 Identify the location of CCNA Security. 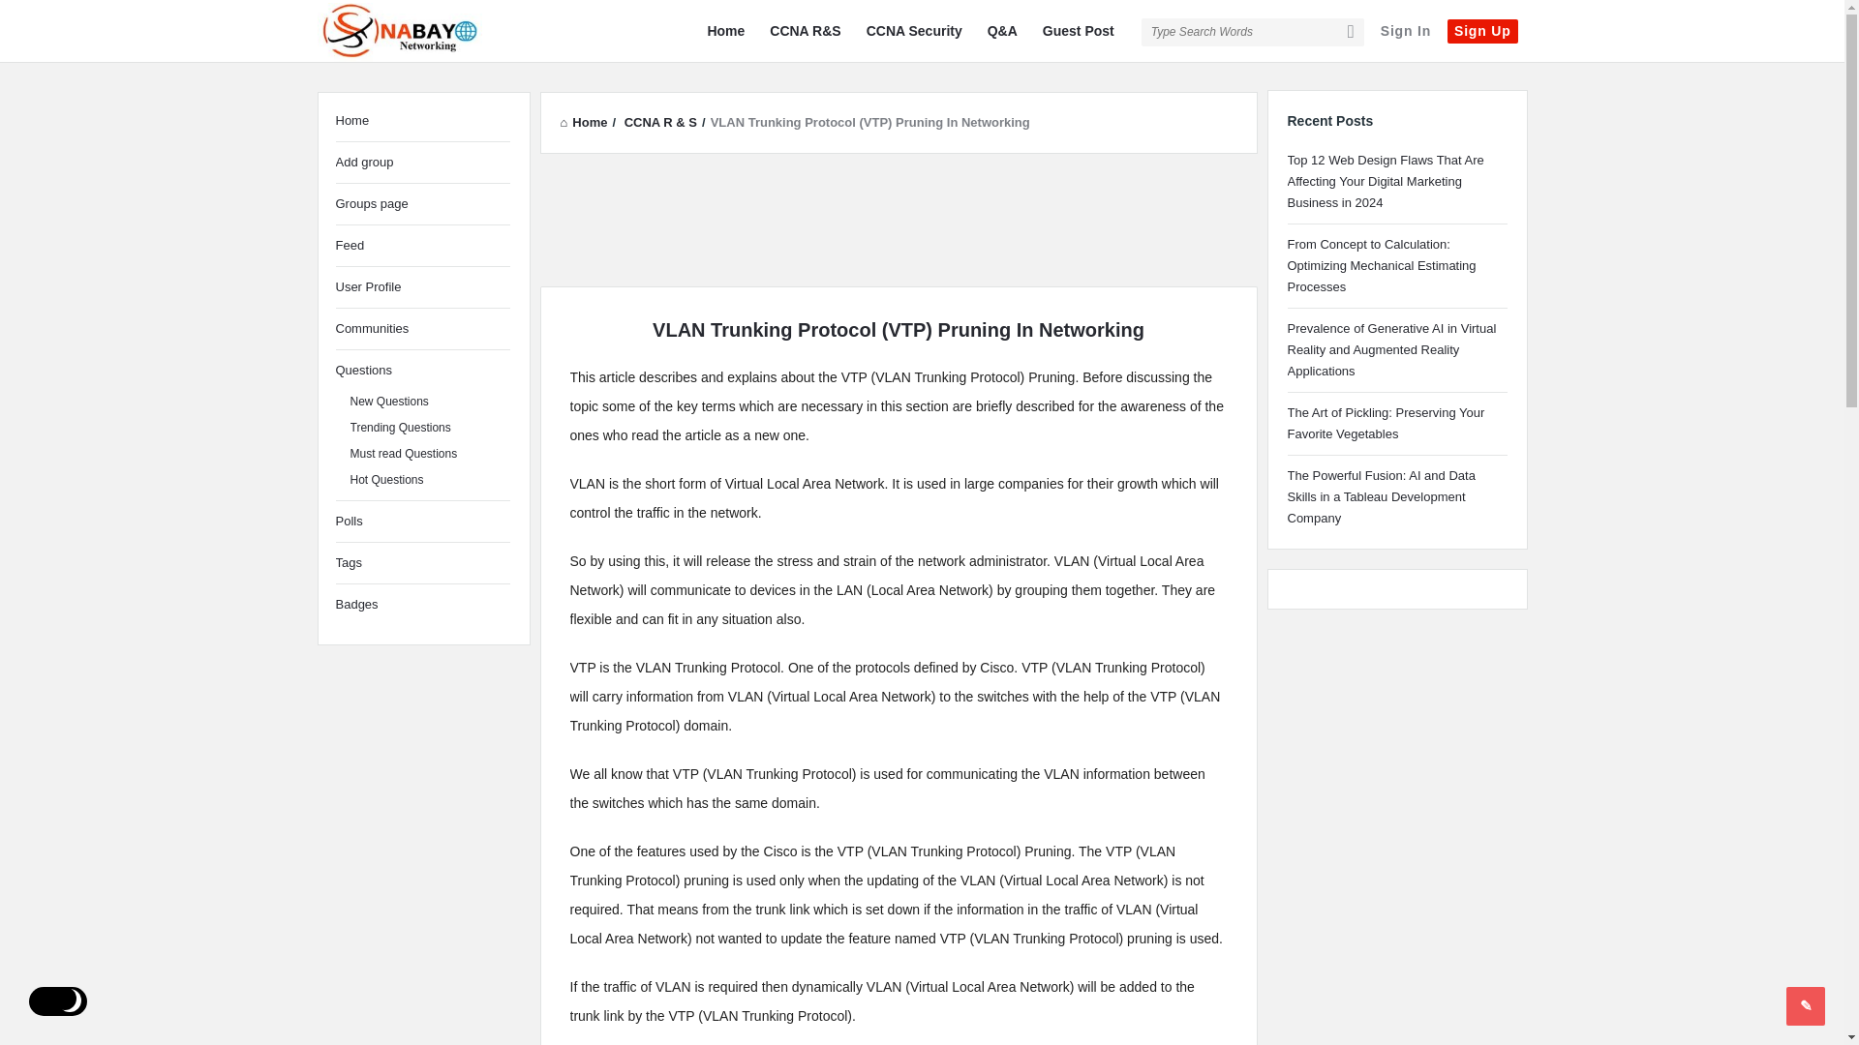
(914, 31).